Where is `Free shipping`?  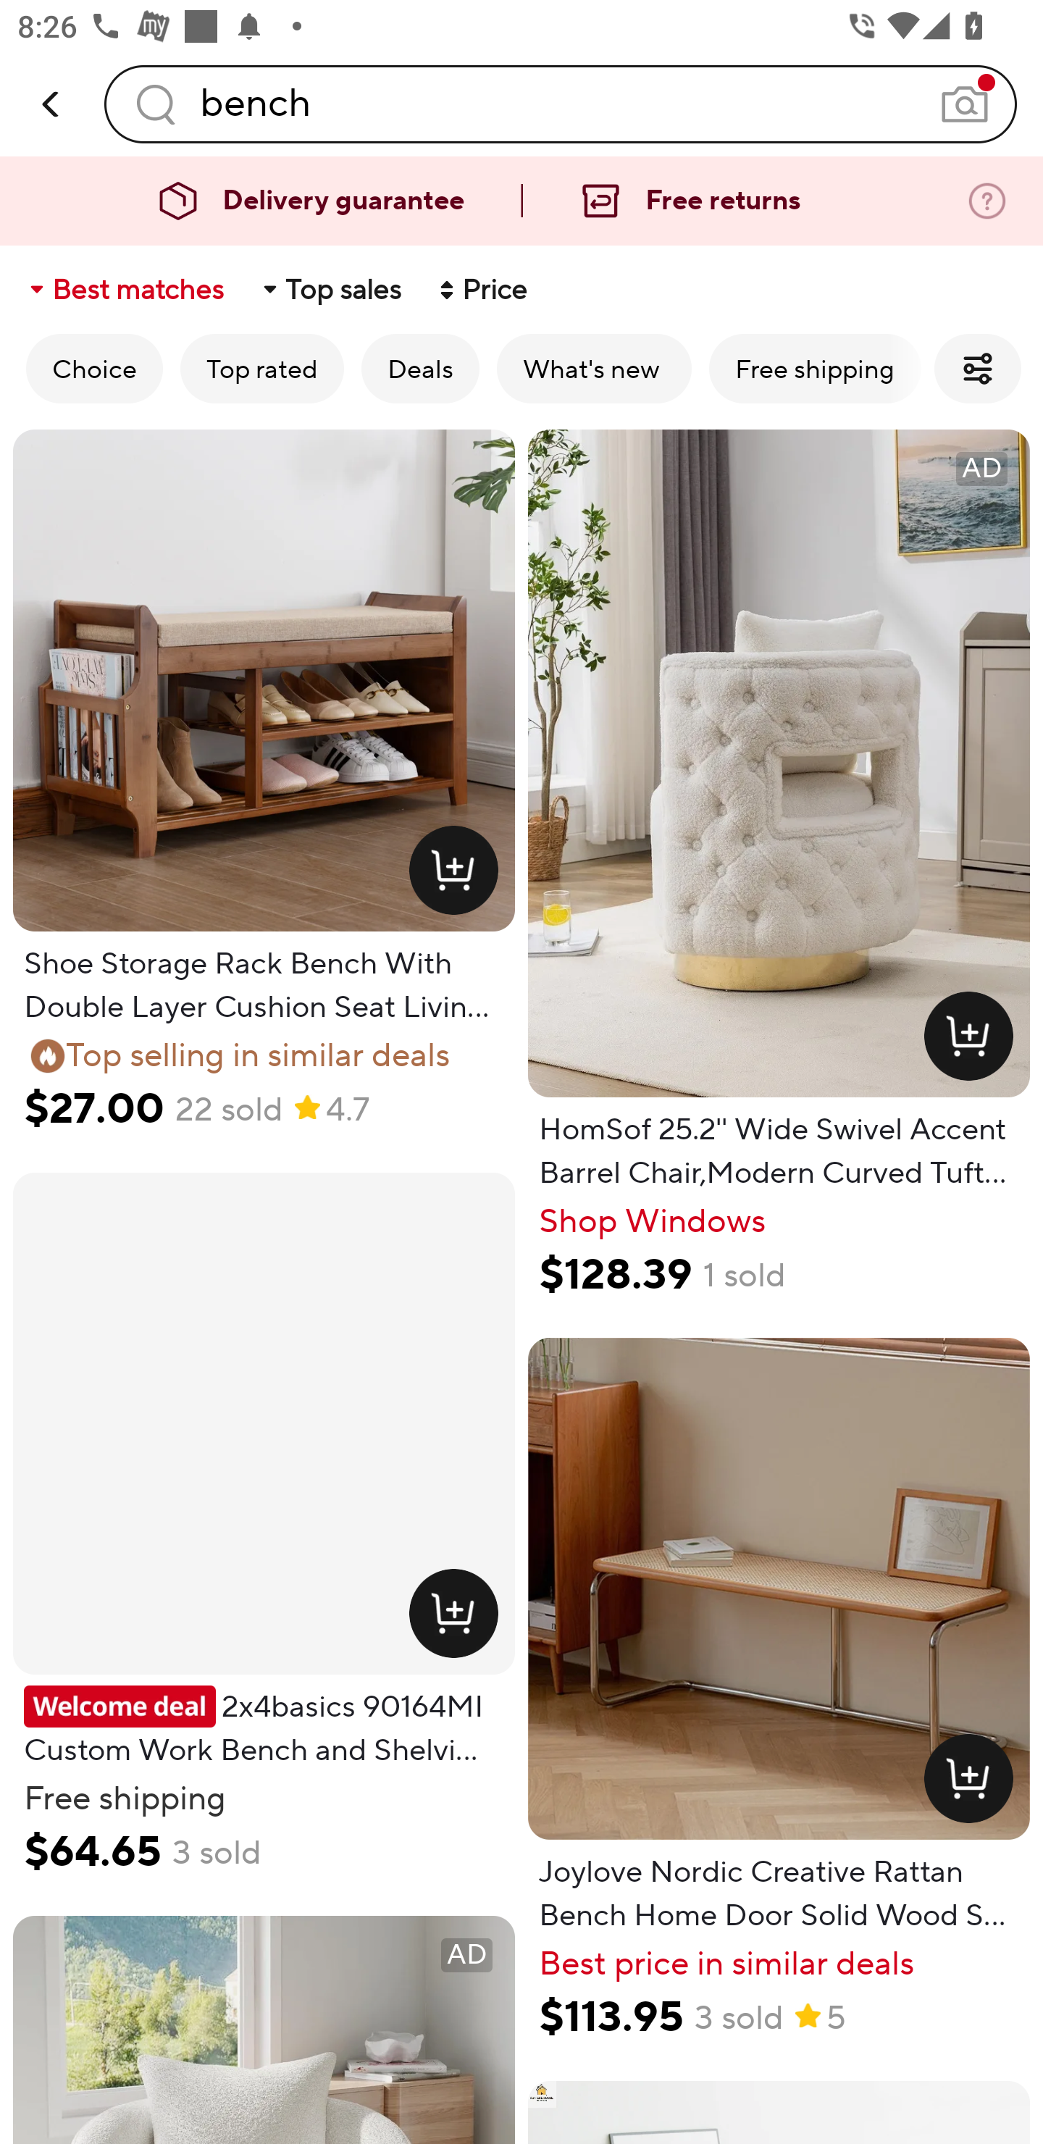
Free shipping is located at coordinates (815, 368).